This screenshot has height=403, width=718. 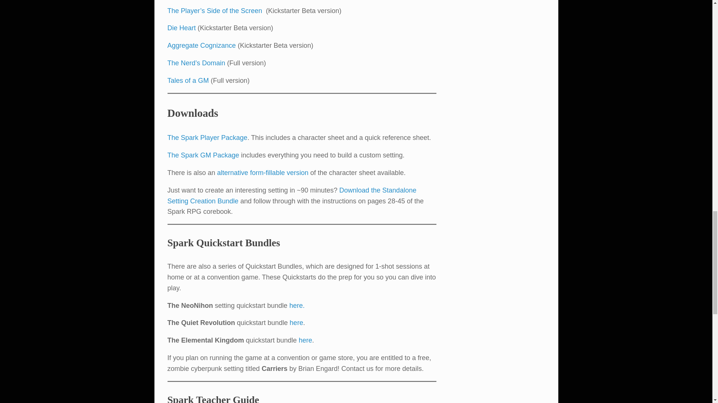 What do you see at coordinates (207, 137) in the screenshot?
I see `The Spark Player Package` at bounding box center [207, 137].